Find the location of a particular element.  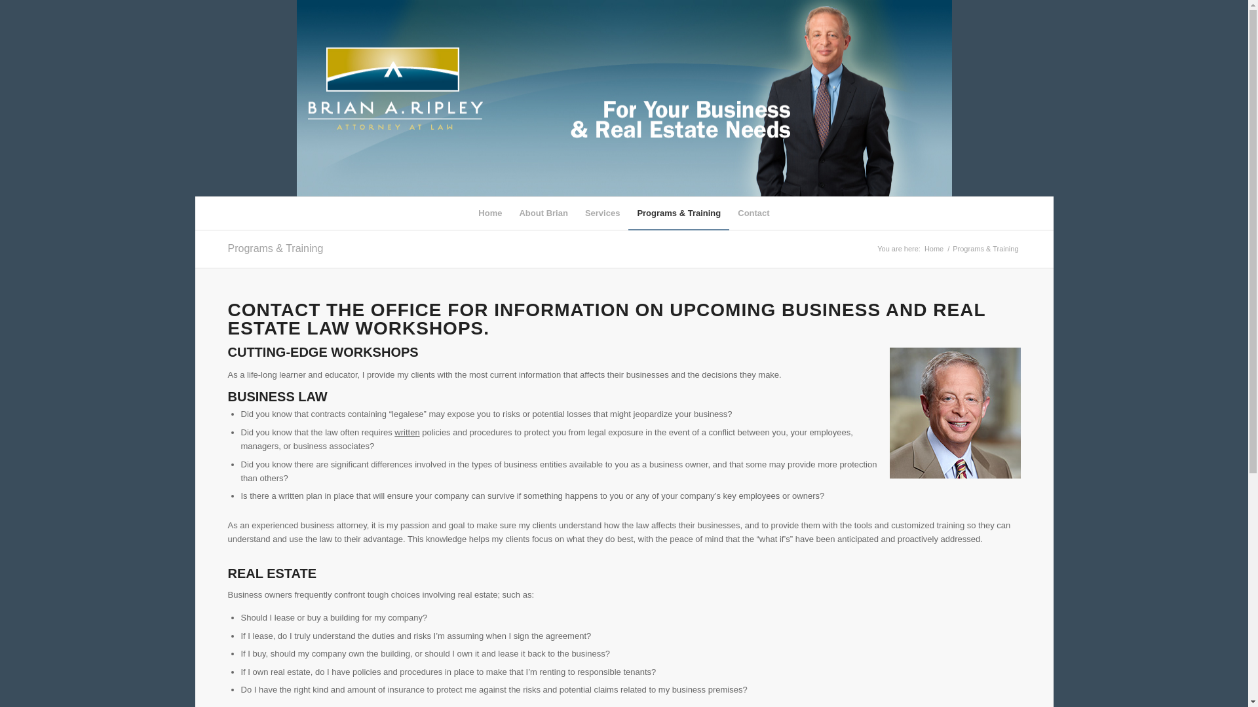

About Brian is located at coordinates (543, 213).